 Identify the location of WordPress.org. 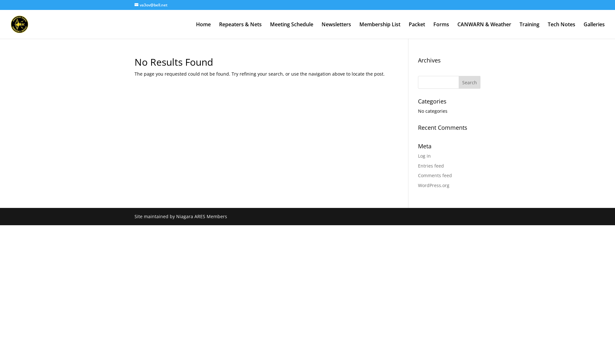
(434, 185).